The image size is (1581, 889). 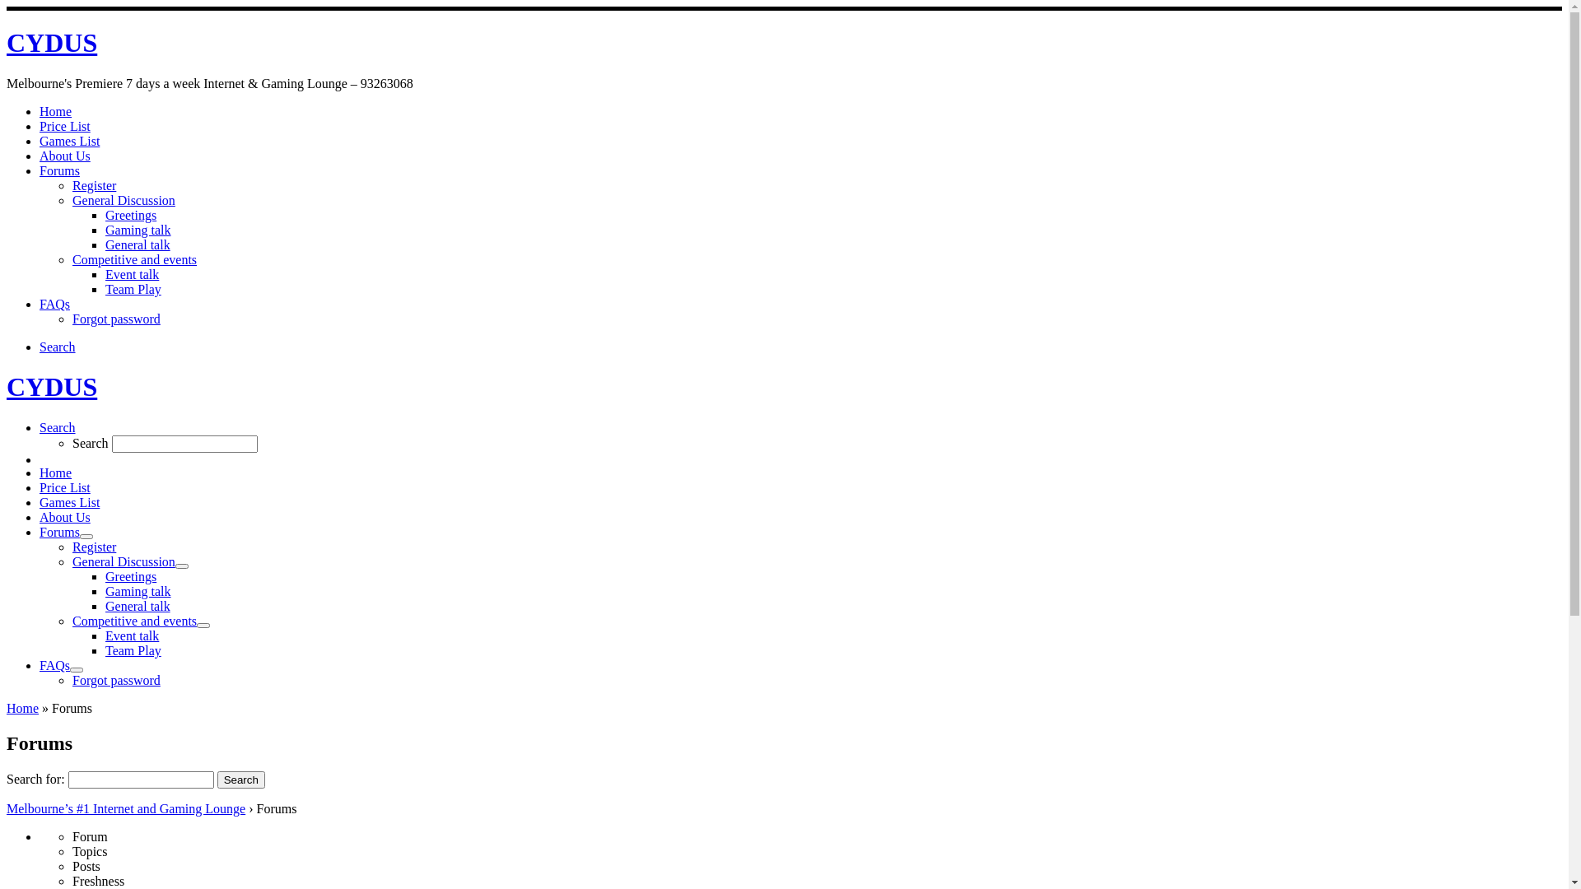 What do you see at coordinates (56, 112) in the screenshot?
I see `Home` at bounding box center [56, 112].